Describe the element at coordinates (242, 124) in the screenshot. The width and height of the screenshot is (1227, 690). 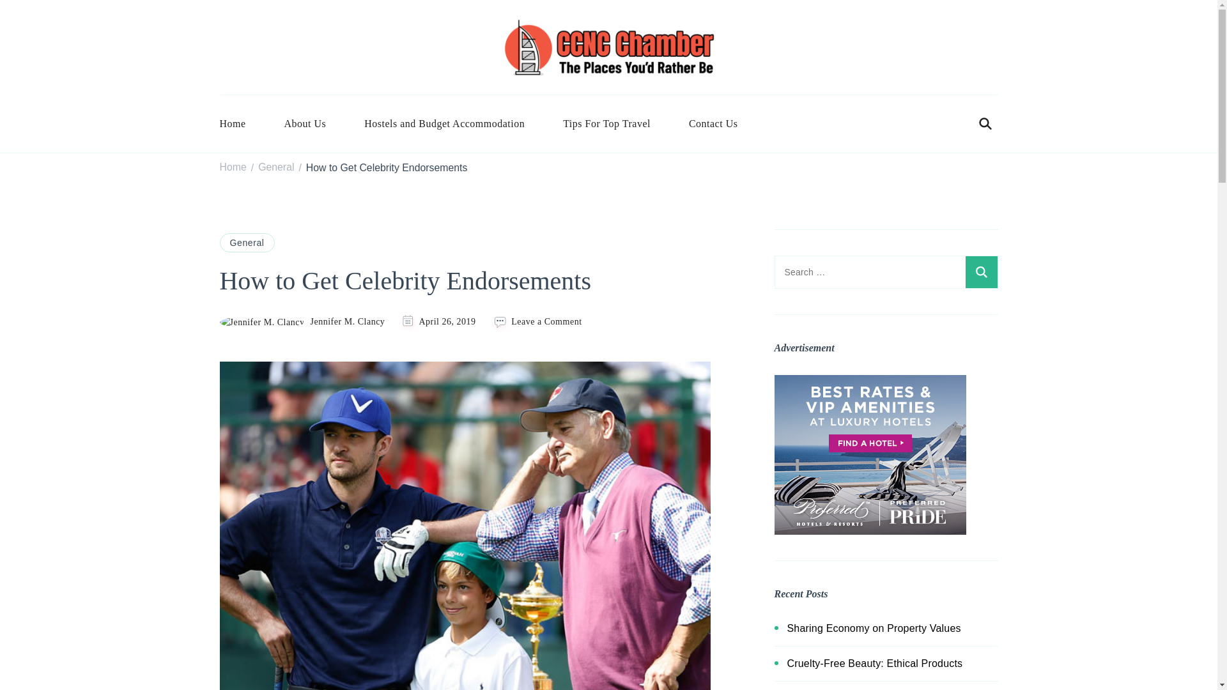
I see `Home` at that location.